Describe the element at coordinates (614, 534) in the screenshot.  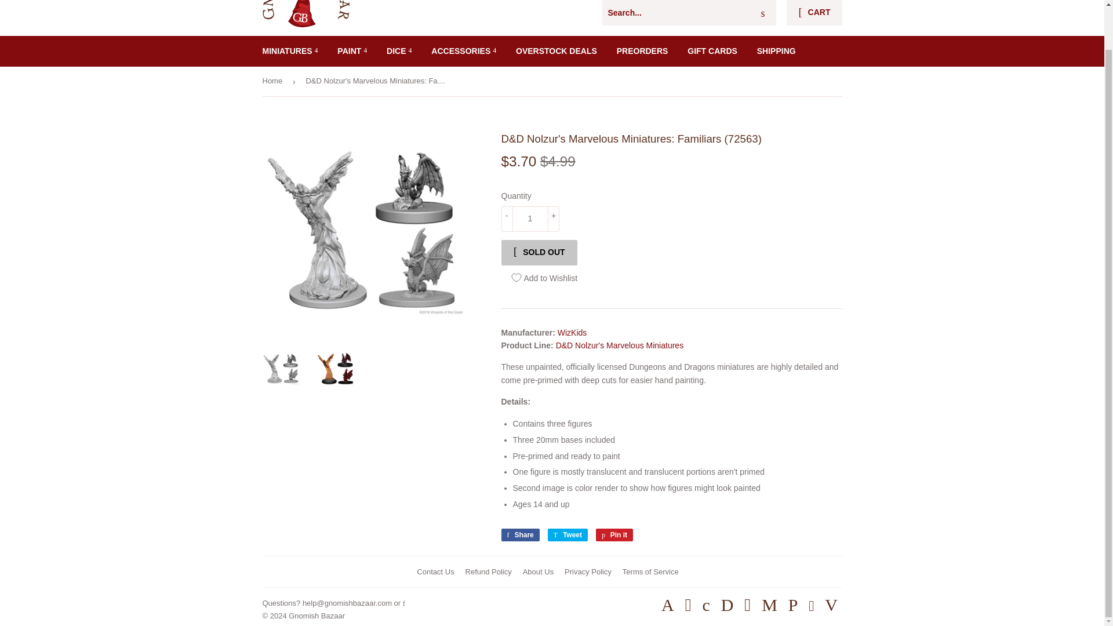
I see `Pin on Pinterest` at that location.